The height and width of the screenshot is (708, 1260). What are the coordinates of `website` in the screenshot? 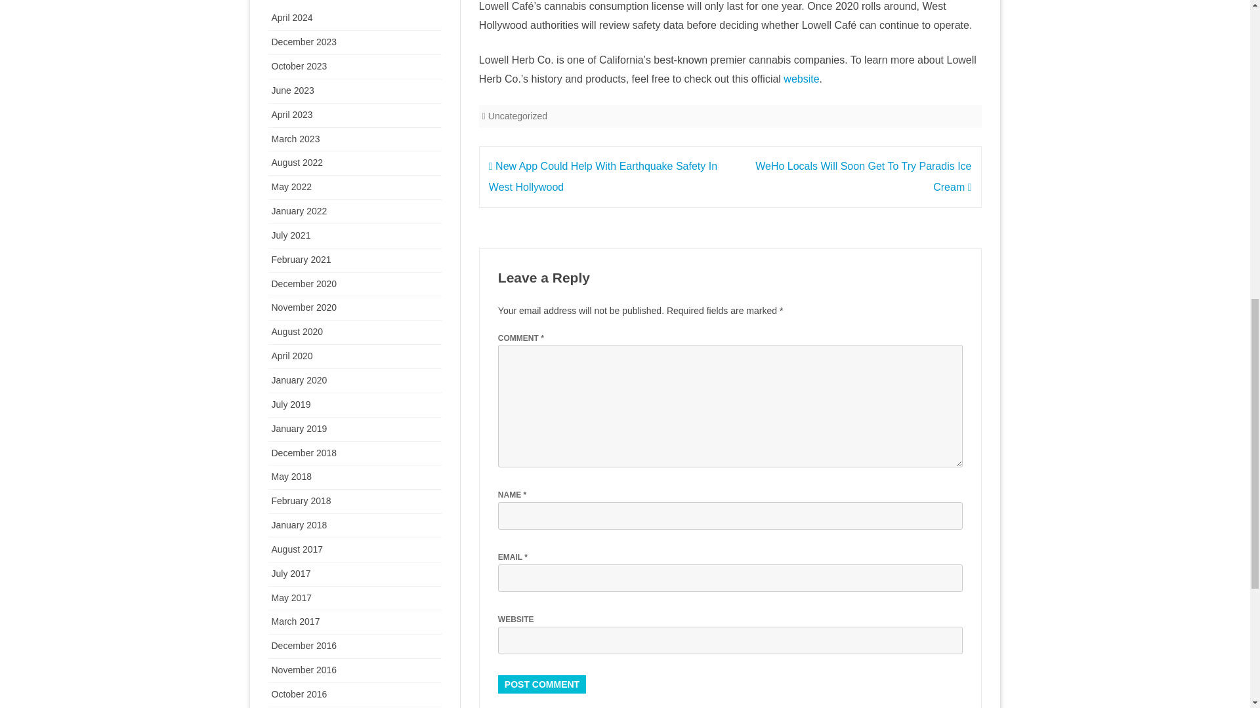 It's located at (801, 79).